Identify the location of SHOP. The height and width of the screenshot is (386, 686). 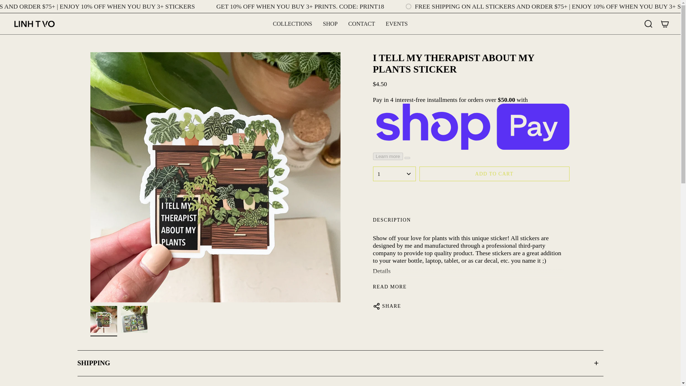
(330, 24).